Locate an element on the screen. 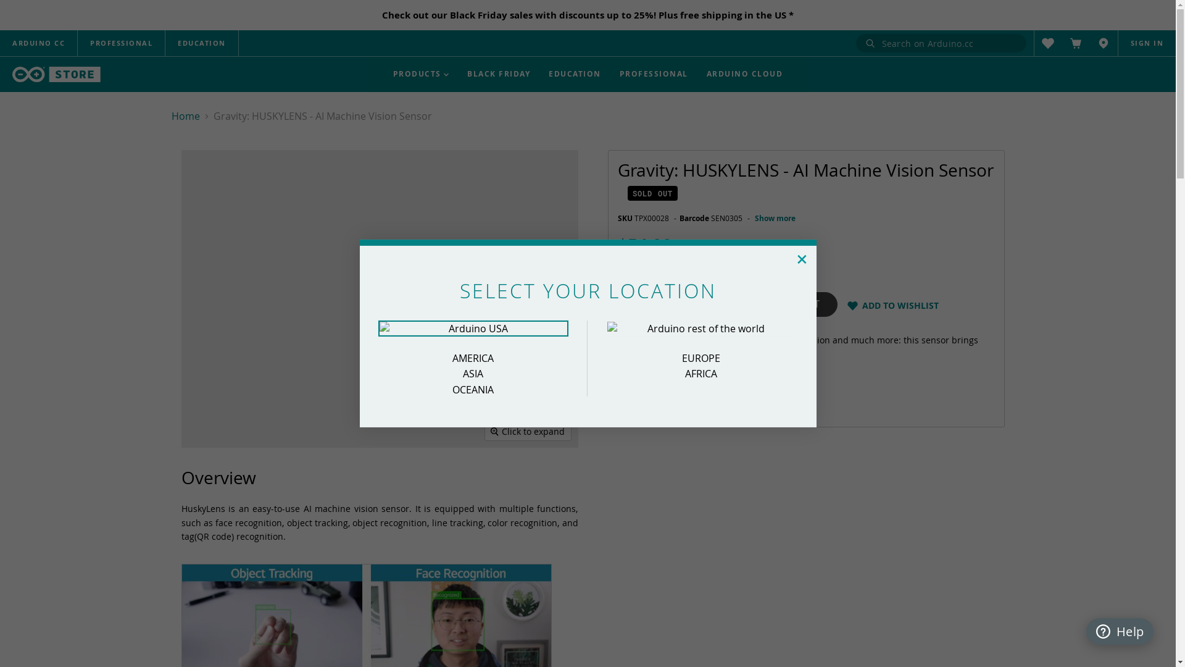 The height and width of the screenshot is (667, 1185). EDUCATION is located at coordinates (575, 74).